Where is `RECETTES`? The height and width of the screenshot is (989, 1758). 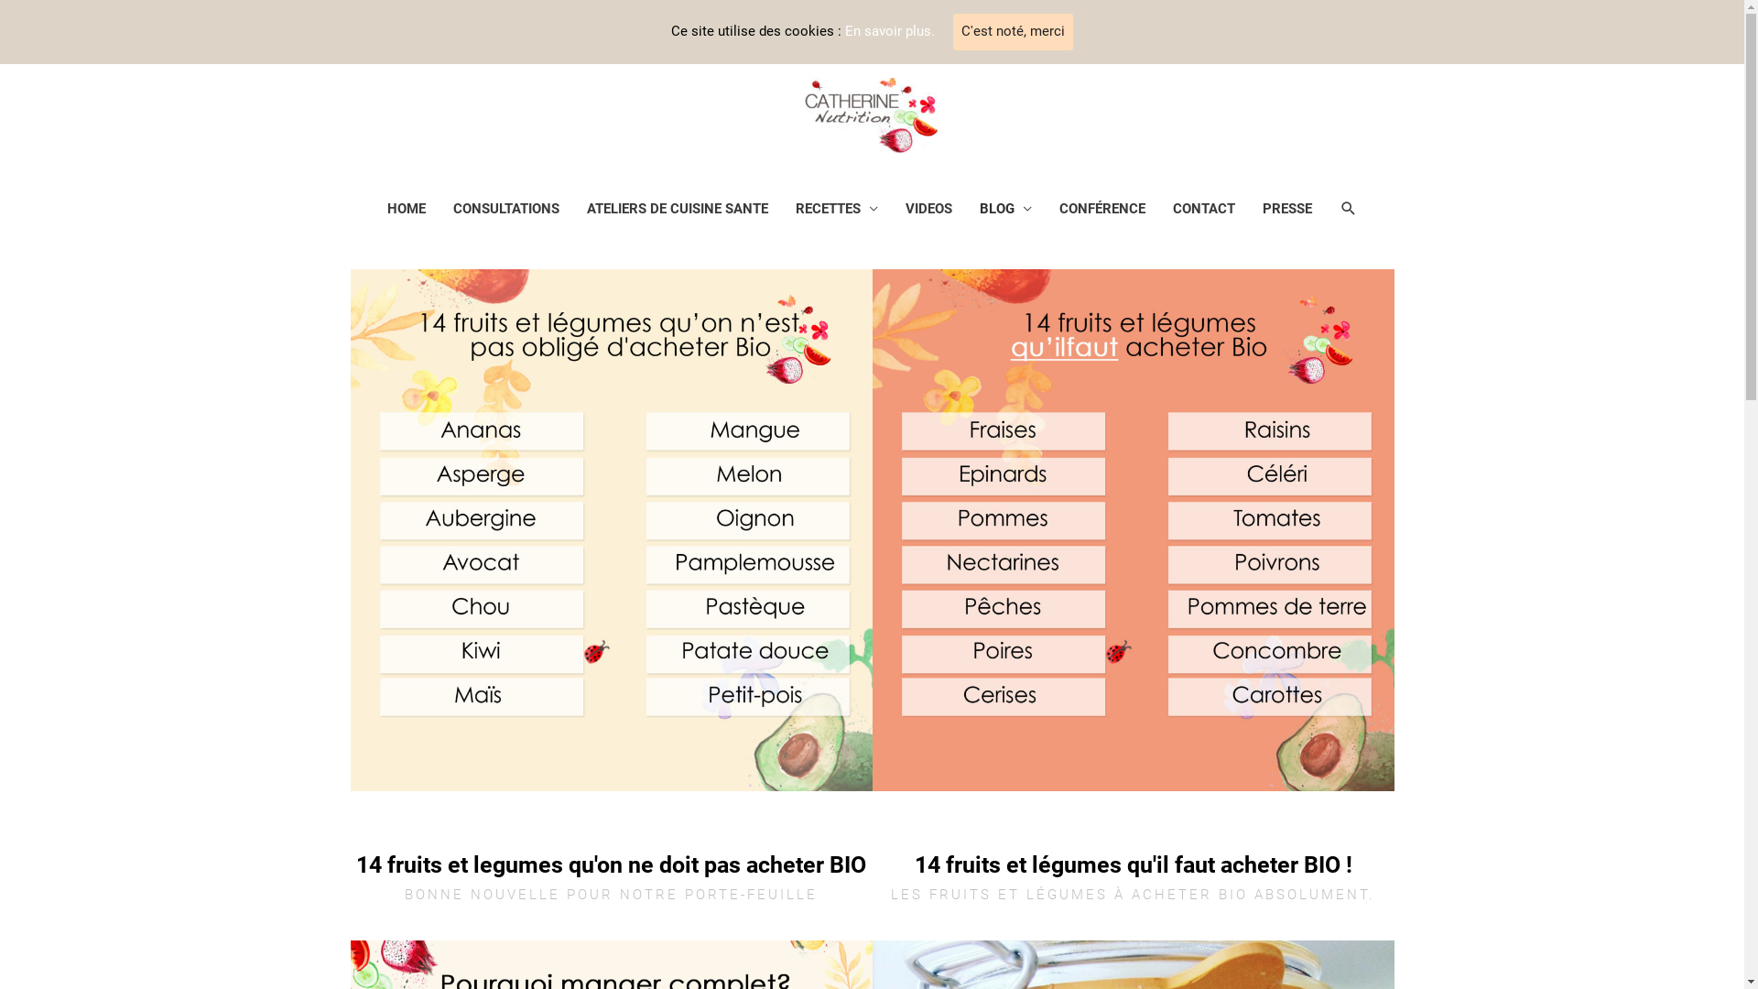
RECETTES is located at coordinates (837, 209).